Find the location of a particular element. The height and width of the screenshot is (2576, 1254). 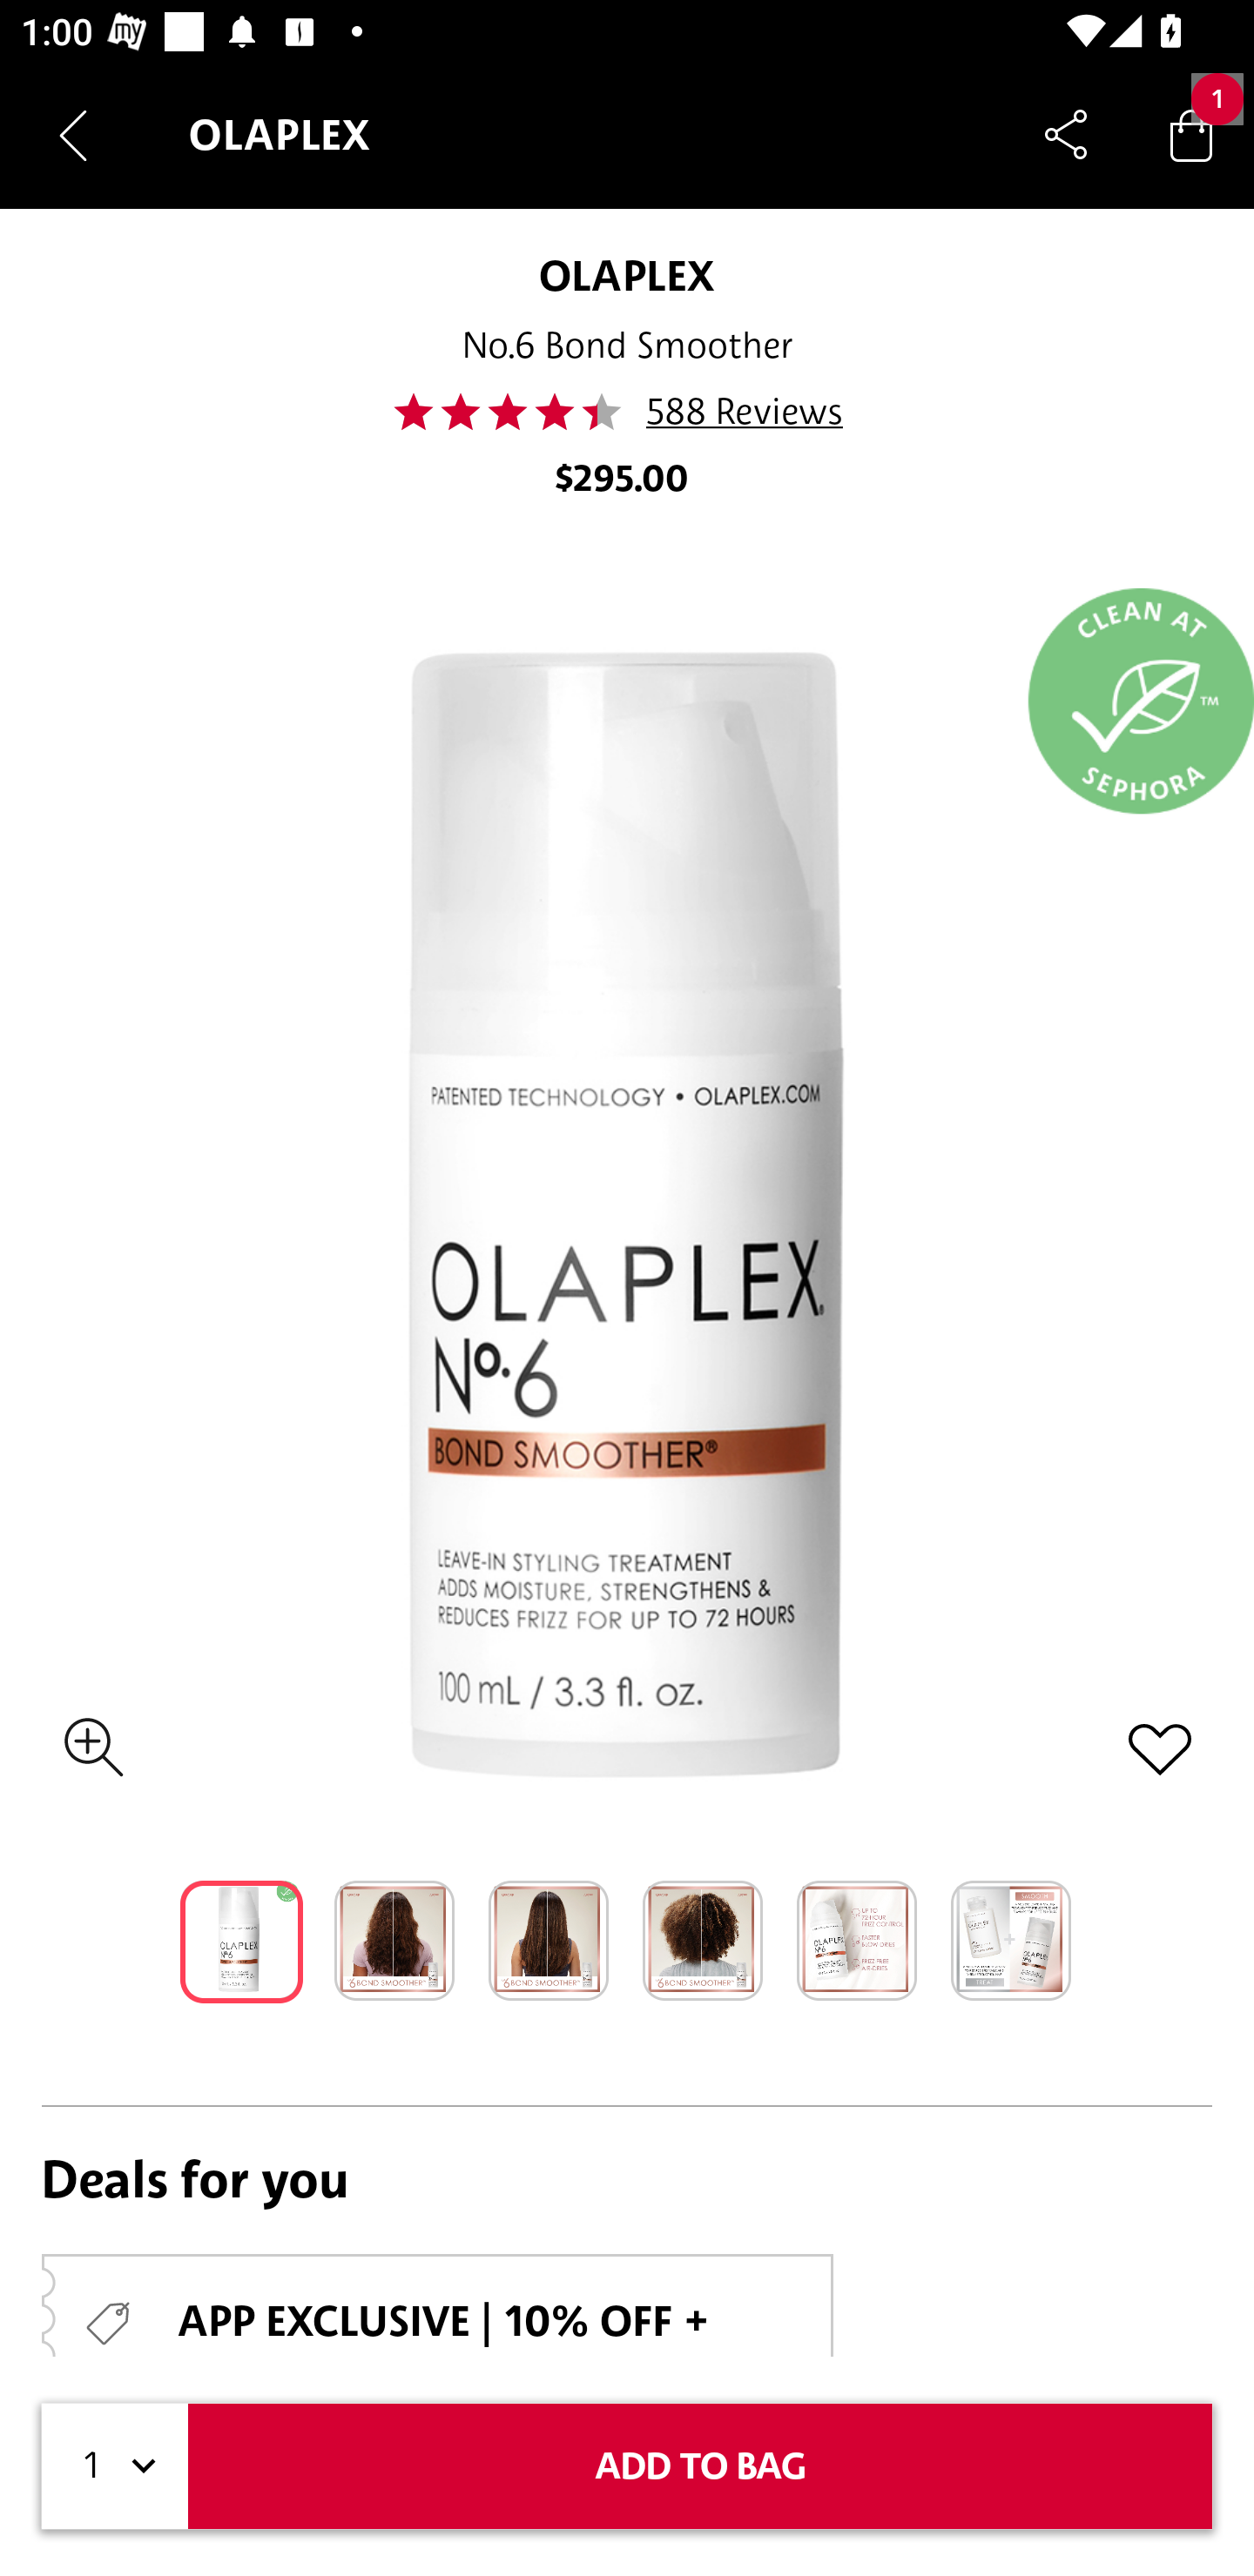

ADD TO BAG is located at coordinates (700, 2466).